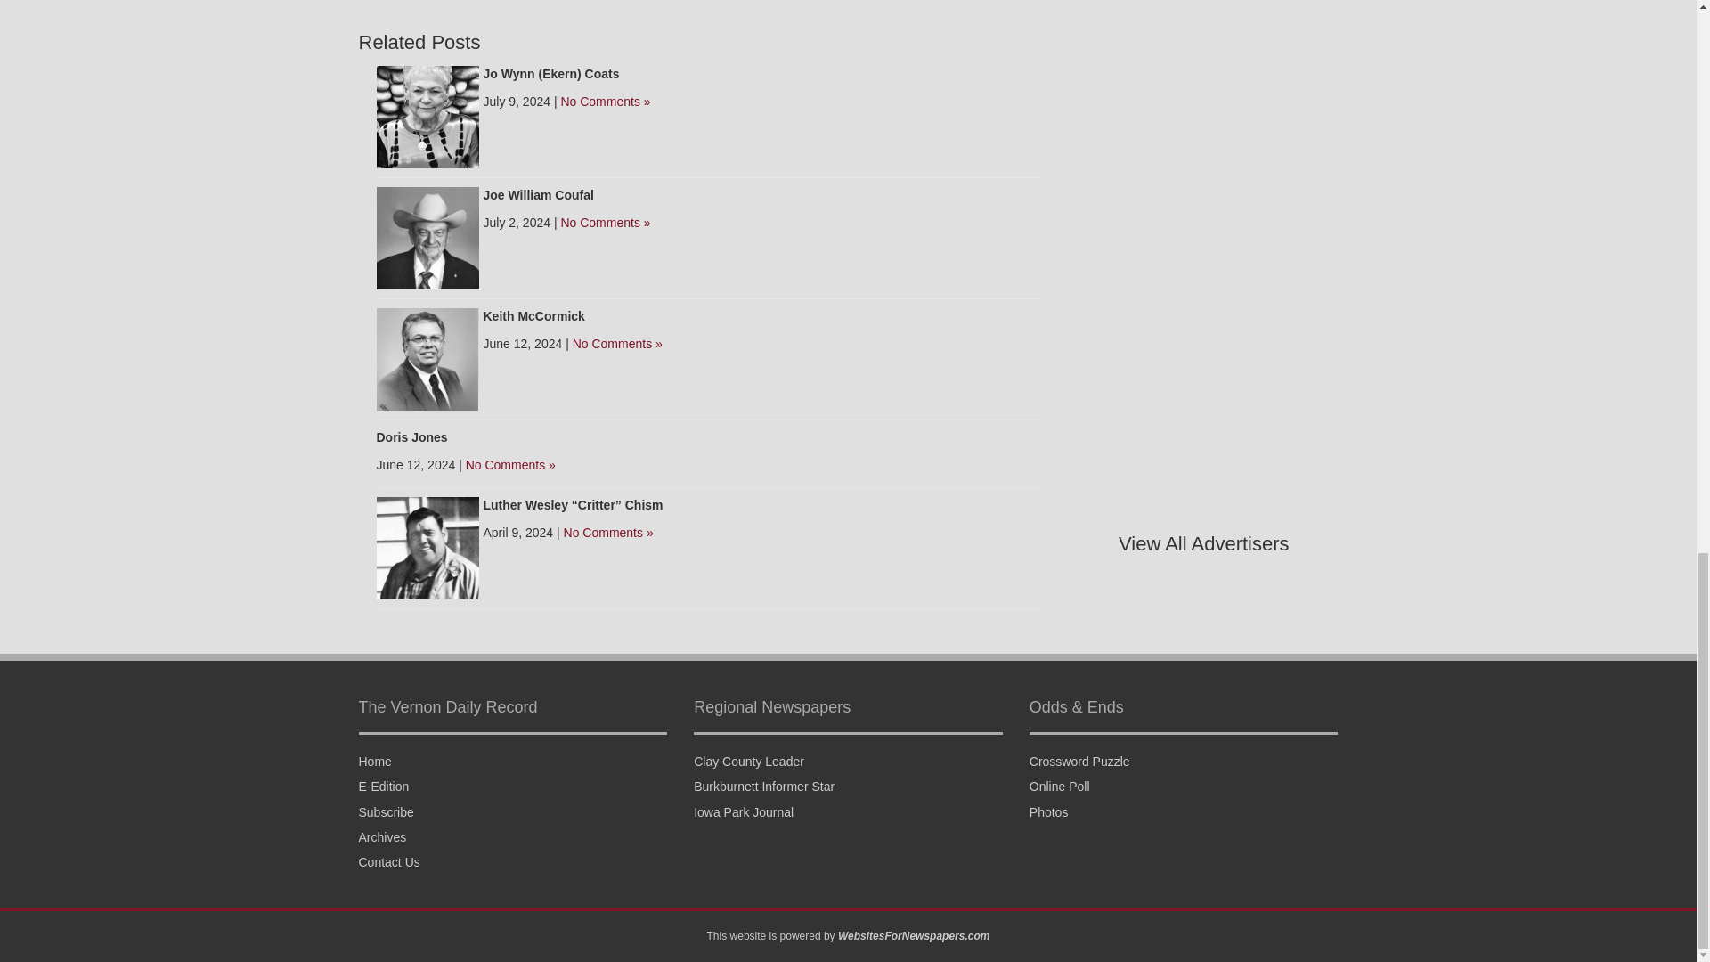 This screenshot has width=1710, height=962. What do you see at coordinates (427, 237) in the screenshot?
I see `Joe William Coufal` at bounding box center [427, 237].